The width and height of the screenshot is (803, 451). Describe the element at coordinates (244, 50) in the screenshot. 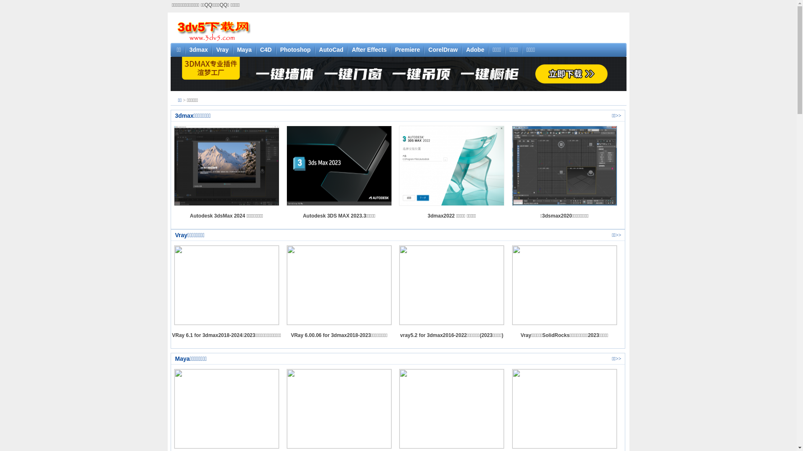

I see `Maya` at that location.